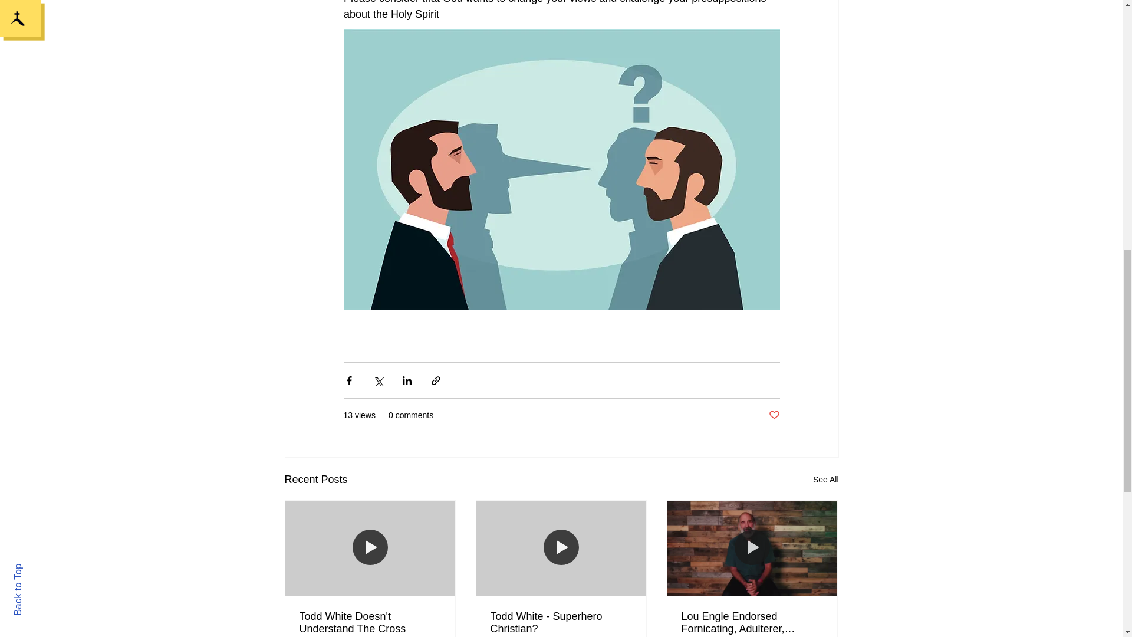 The width and height of the screenshot is (1132, 637). What do you see at coordinates (774, 415) in the screenshot?
I see `Post not marked as liked` at bounding box center [774, 415].